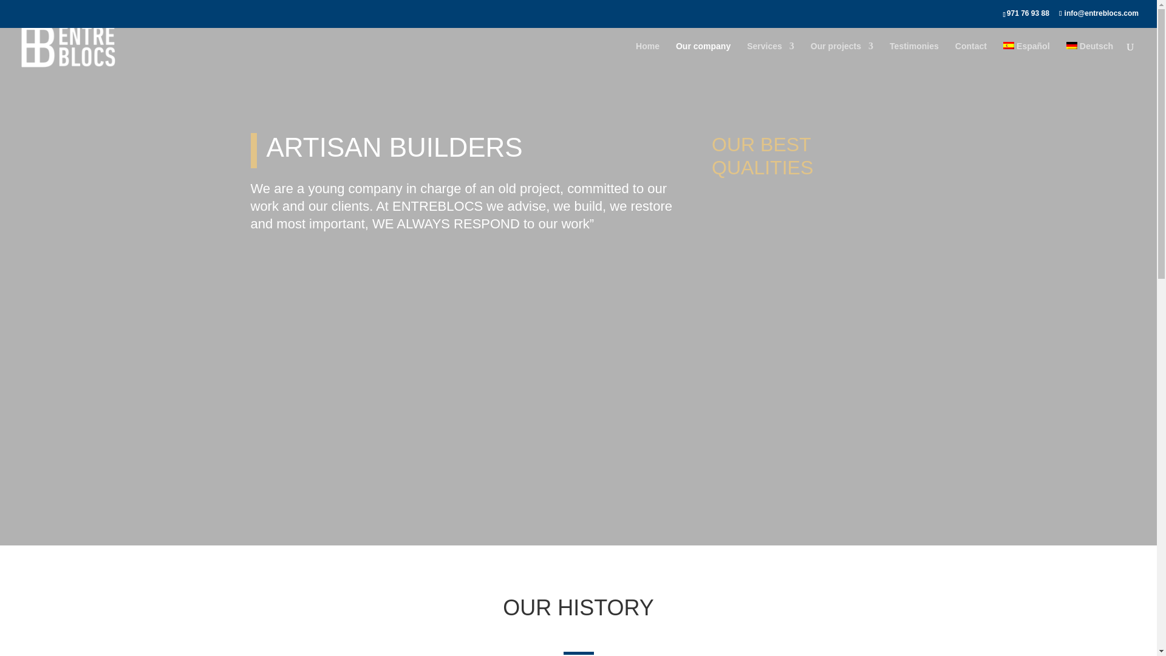 Image resolution: width=1166 pixels, height=656 pixels. I want to click on Contact, so click(970, 58).